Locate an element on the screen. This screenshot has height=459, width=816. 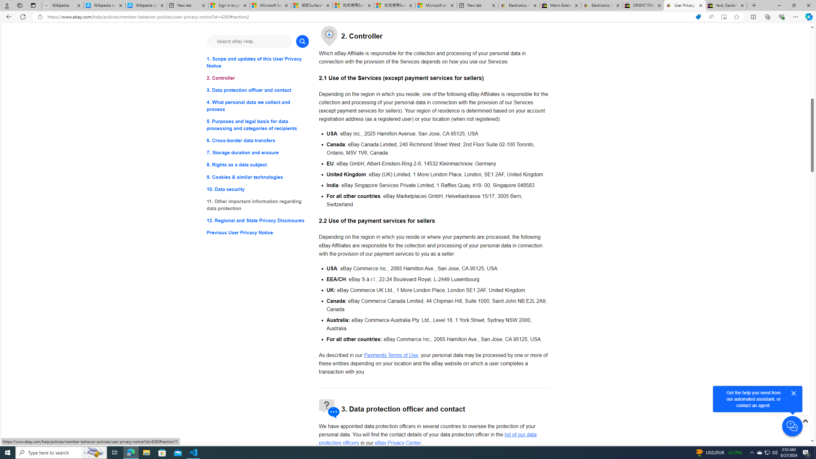
Payments Terms of Use - opens in new window or tab is located at coordinates (391, 355).